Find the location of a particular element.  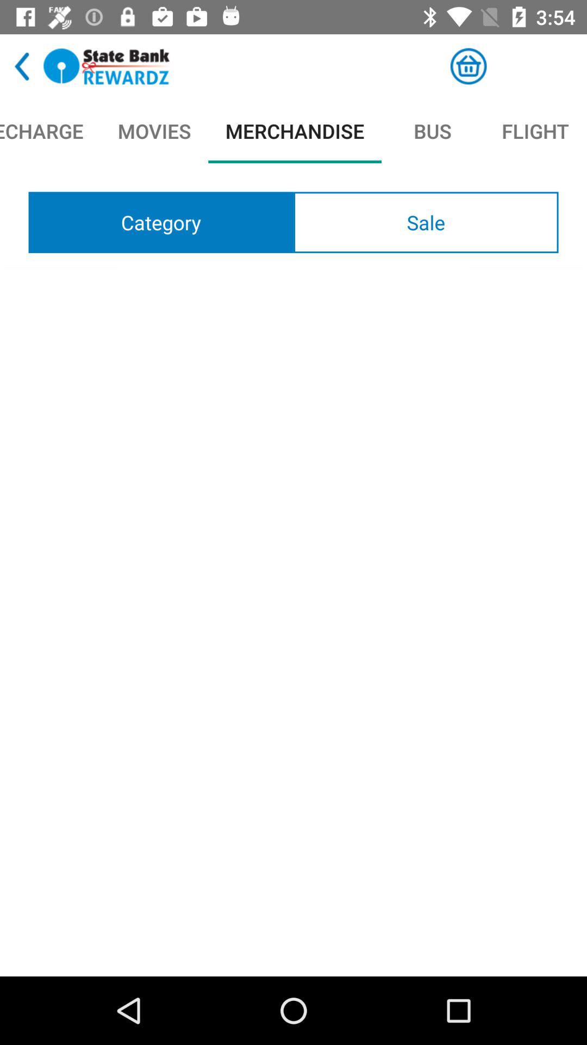

go to rewards program is located at coordinates (107, 66).